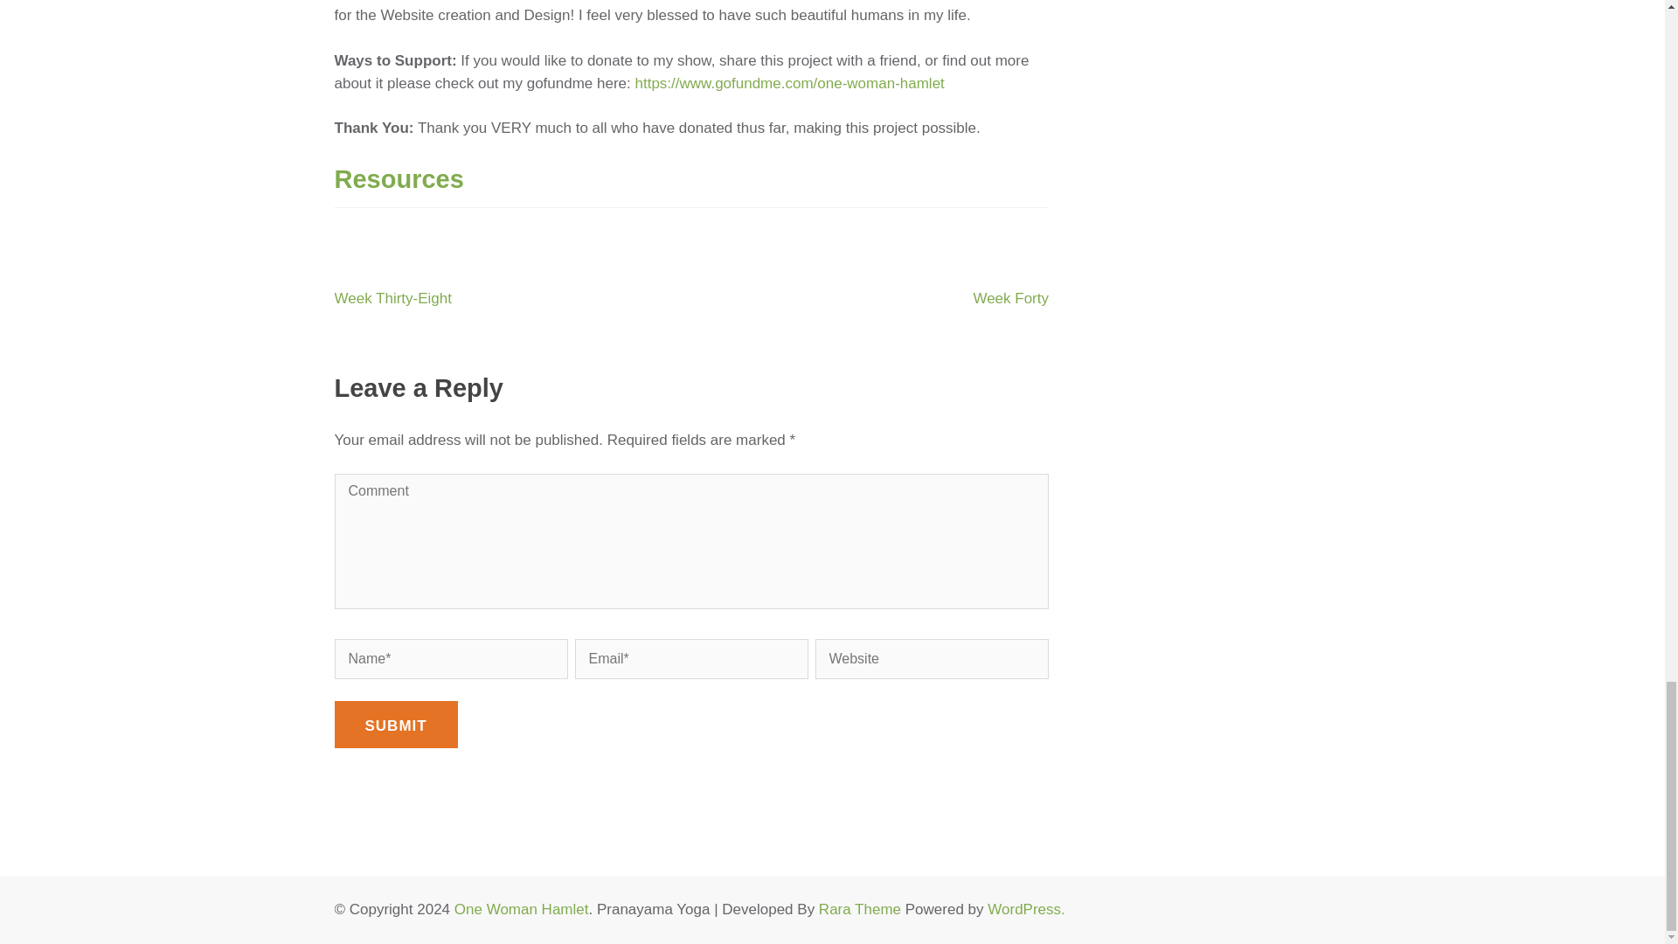 Image resolution: width=1678 pixels, height=944 pixels. I want to click on Submit, so click(395, 725).